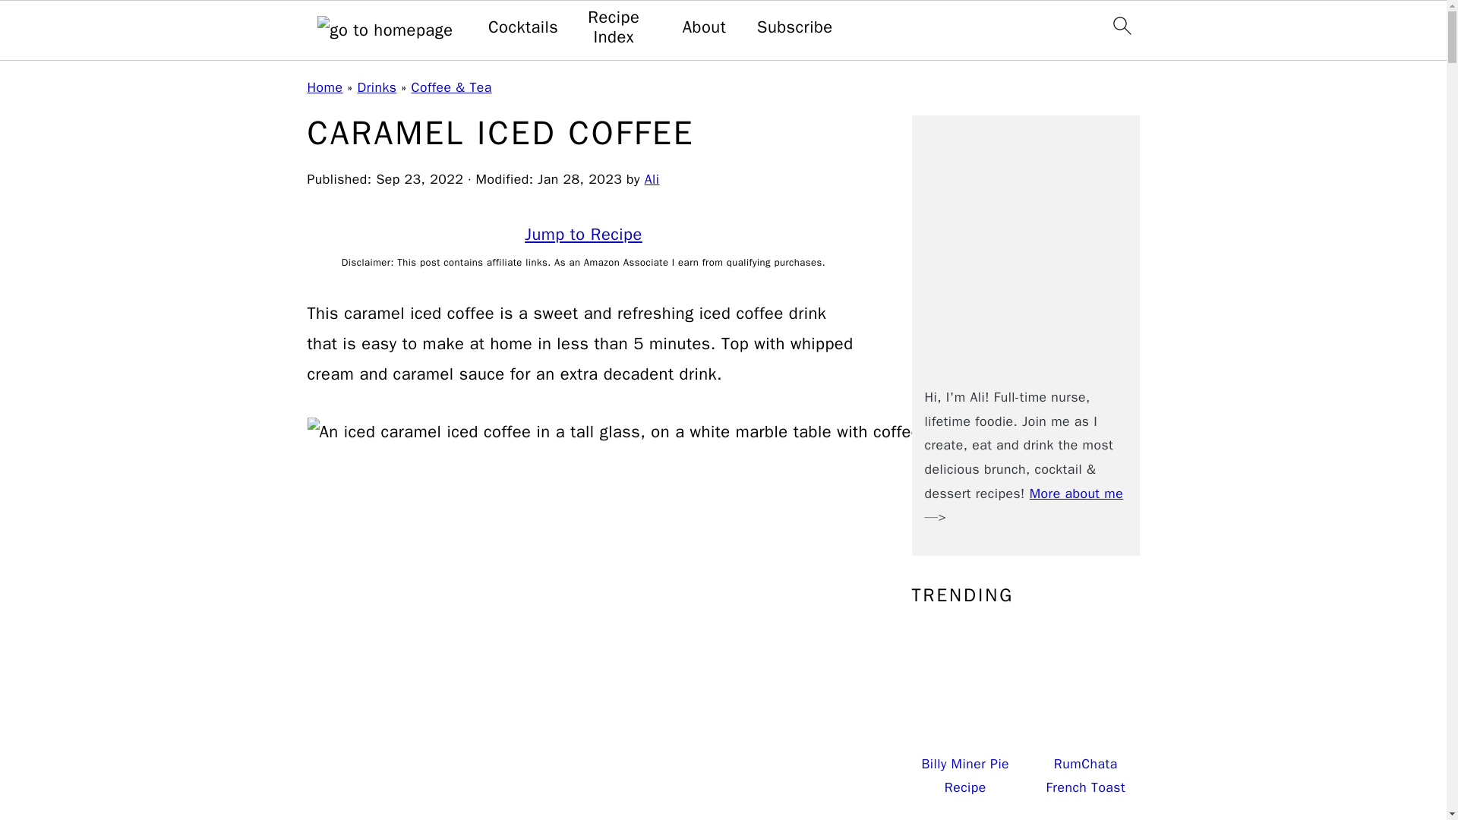 Image resolution: width=1458 pixels, height=820 pixels. What do you see at coordinates (523, 27) in the screenshot?
I see `Cocktails` at bounding box center [523, 27].